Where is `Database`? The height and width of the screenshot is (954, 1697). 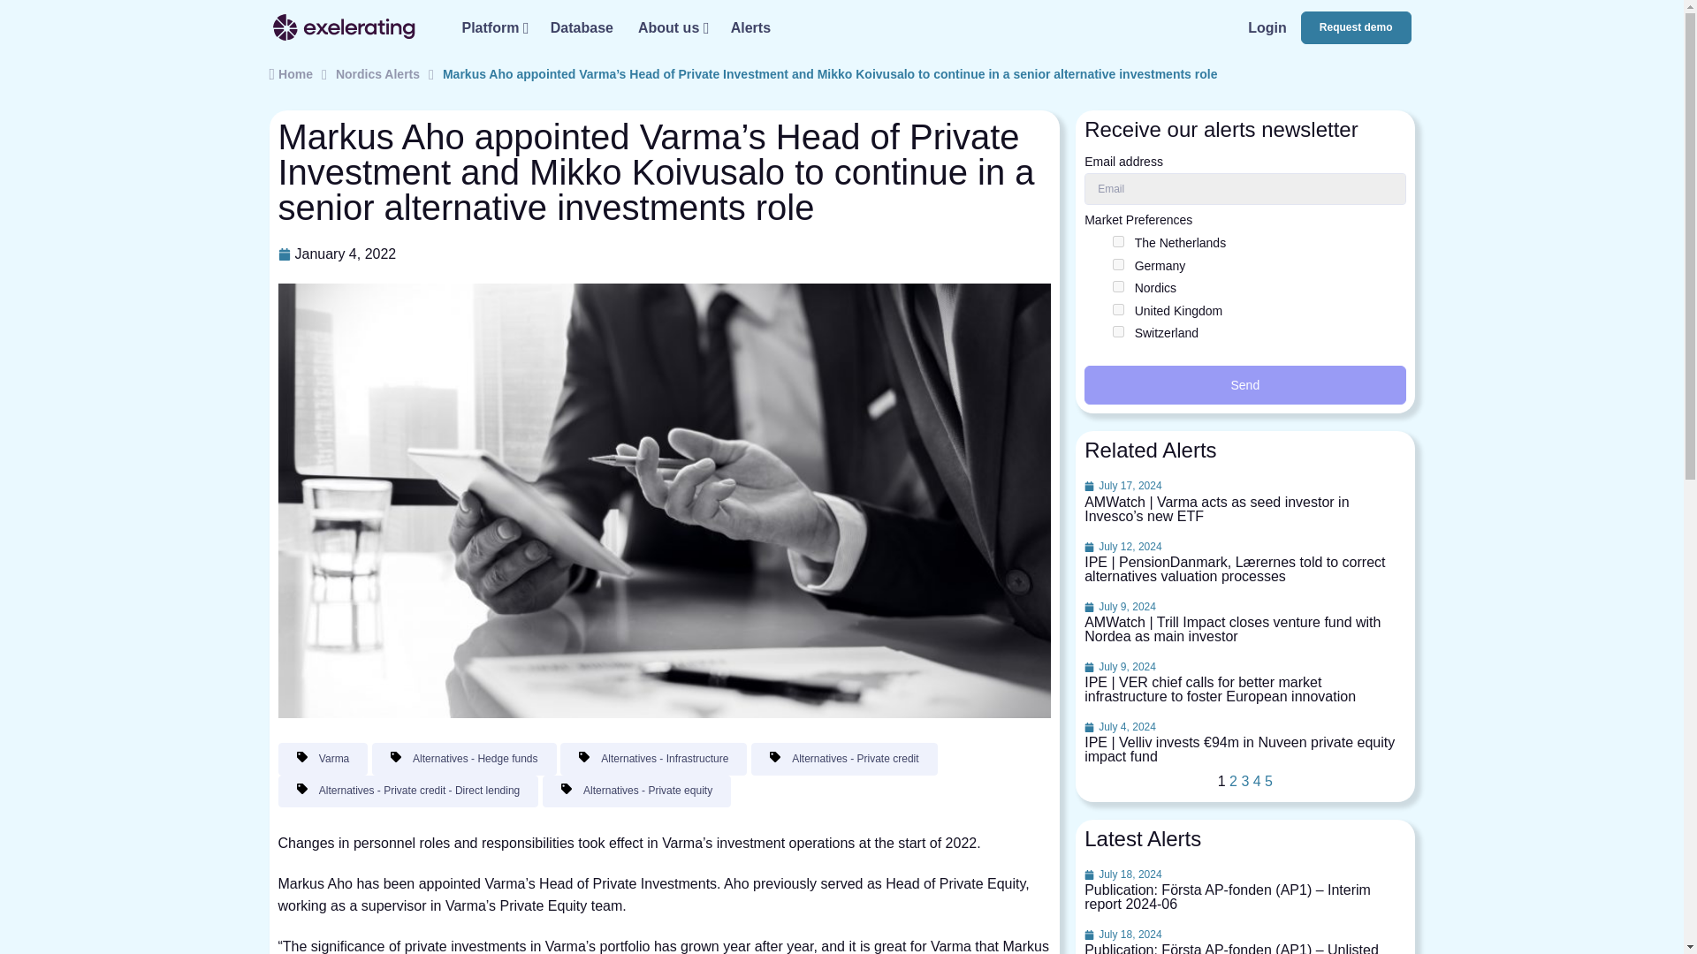
Database is located at coordinates (582, 26).